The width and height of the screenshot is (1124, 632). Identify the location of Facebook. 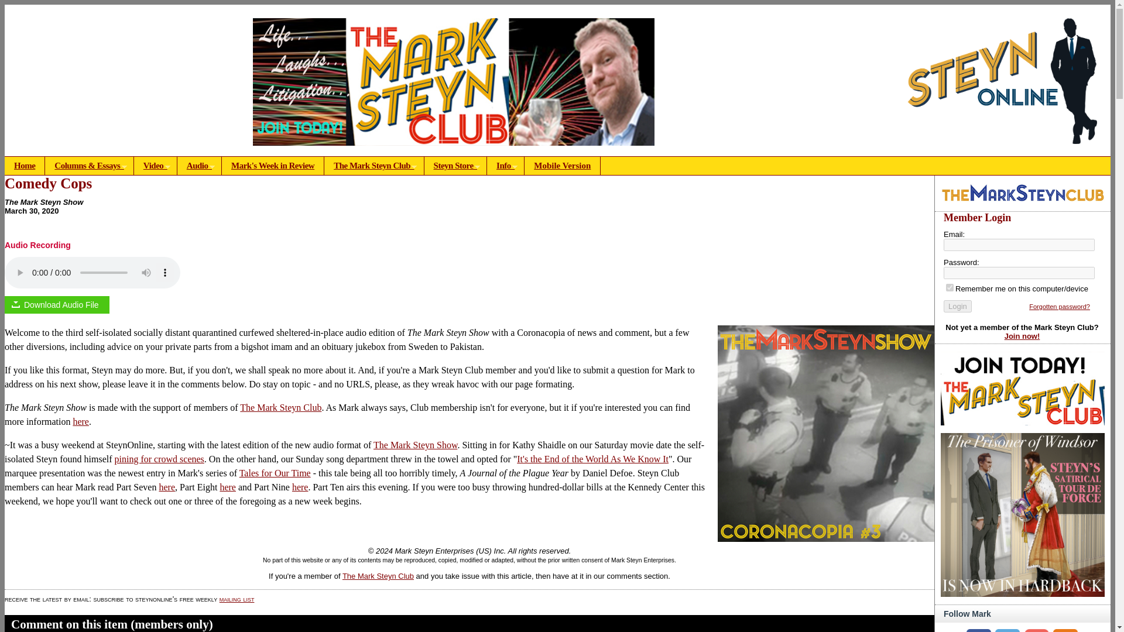
(979, 630).